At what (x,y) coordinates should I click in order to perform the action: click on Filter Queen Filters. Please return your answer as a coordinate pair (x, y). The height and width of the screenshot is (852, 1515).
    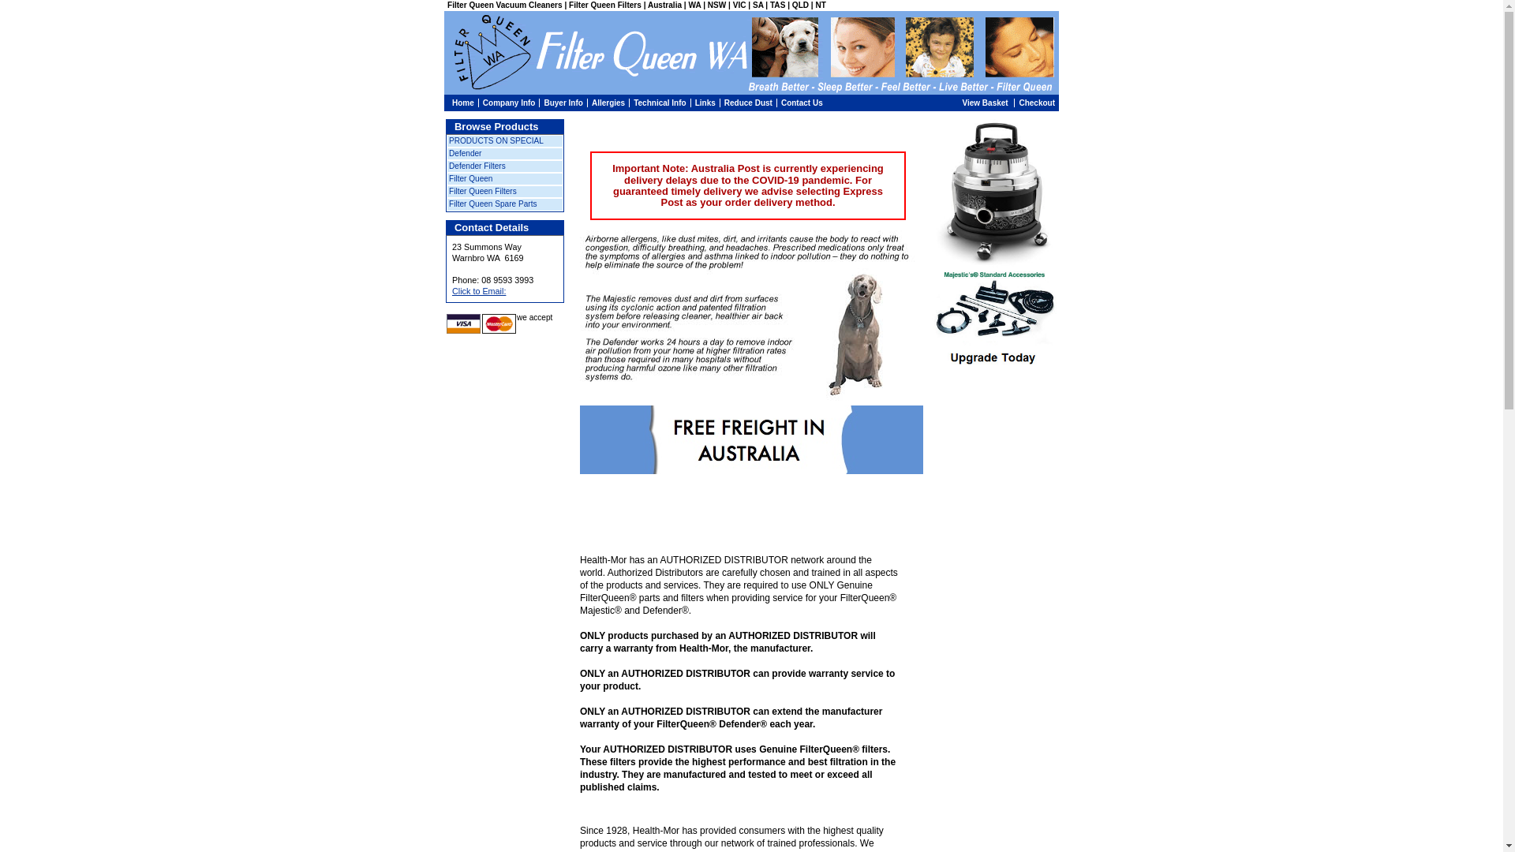
    Looking at the image, I should click on (505, 192).